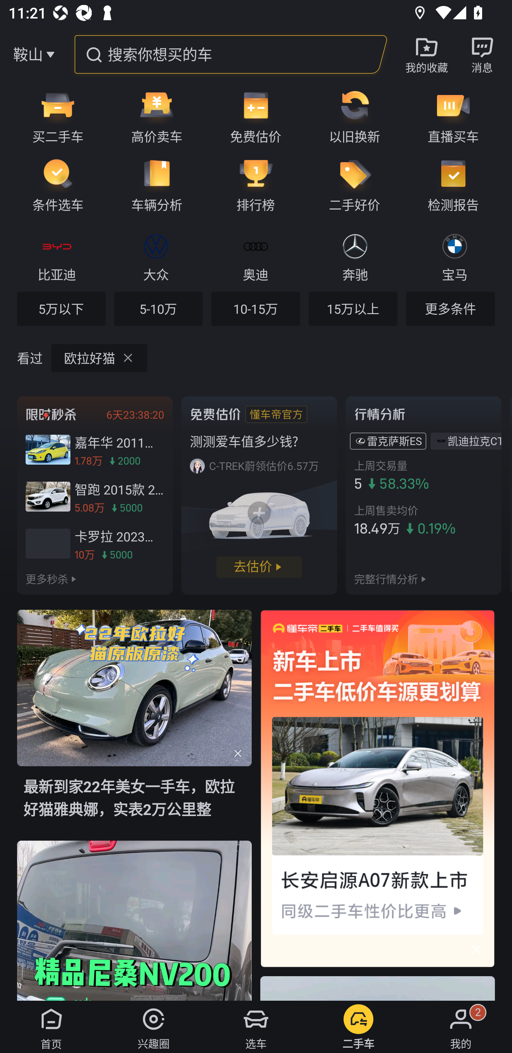 Image resolution: width=512 pixels, height=1053 pixels. Describe the element at coordinates (154, 1027) in the screenshot. I see ` 兴趣圈` at that location.